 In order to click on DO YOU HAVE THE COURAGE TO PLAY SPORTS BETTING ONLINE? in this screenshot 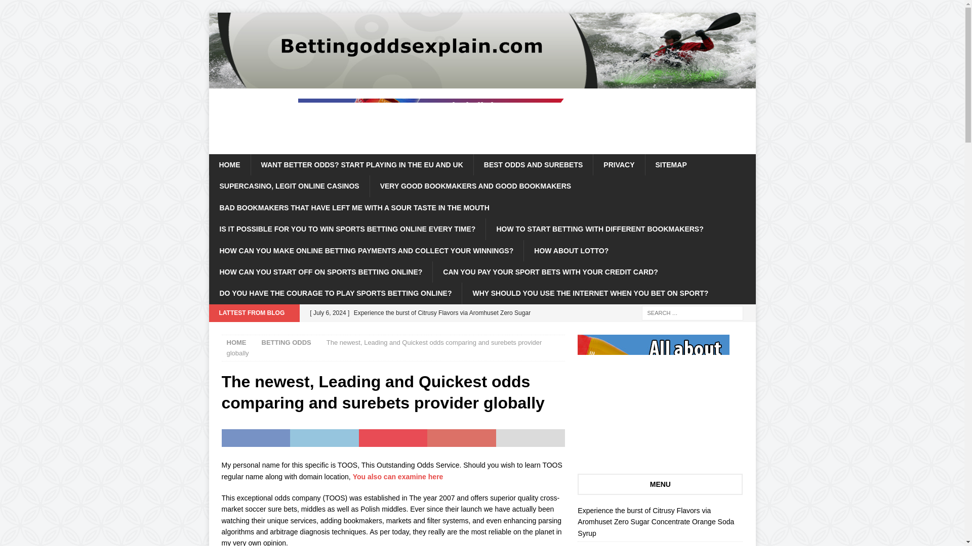, I will do `click(335, 293)`.